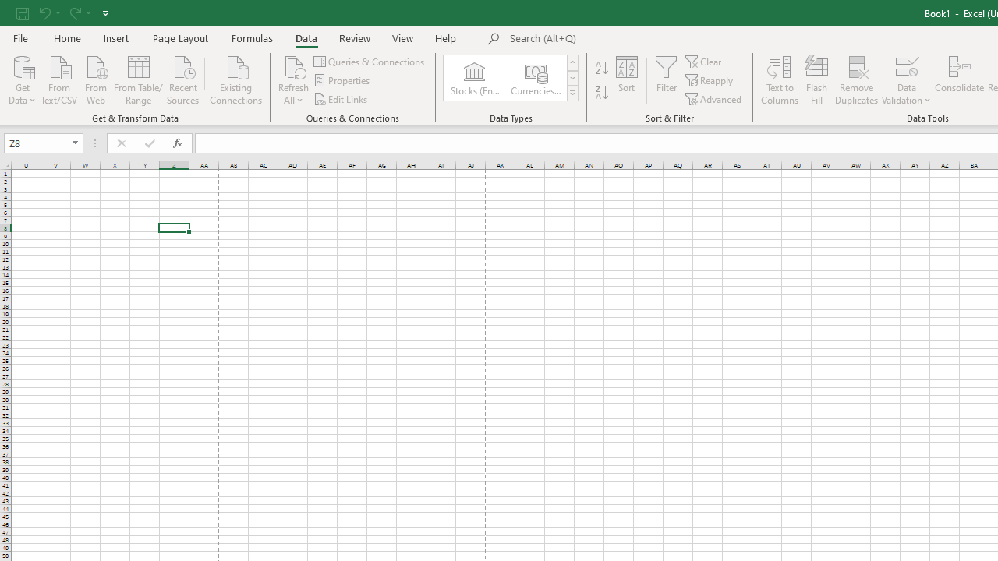  Describe the element at coordinates (95, 79) in the screenshot. I see `From Web` at that location.